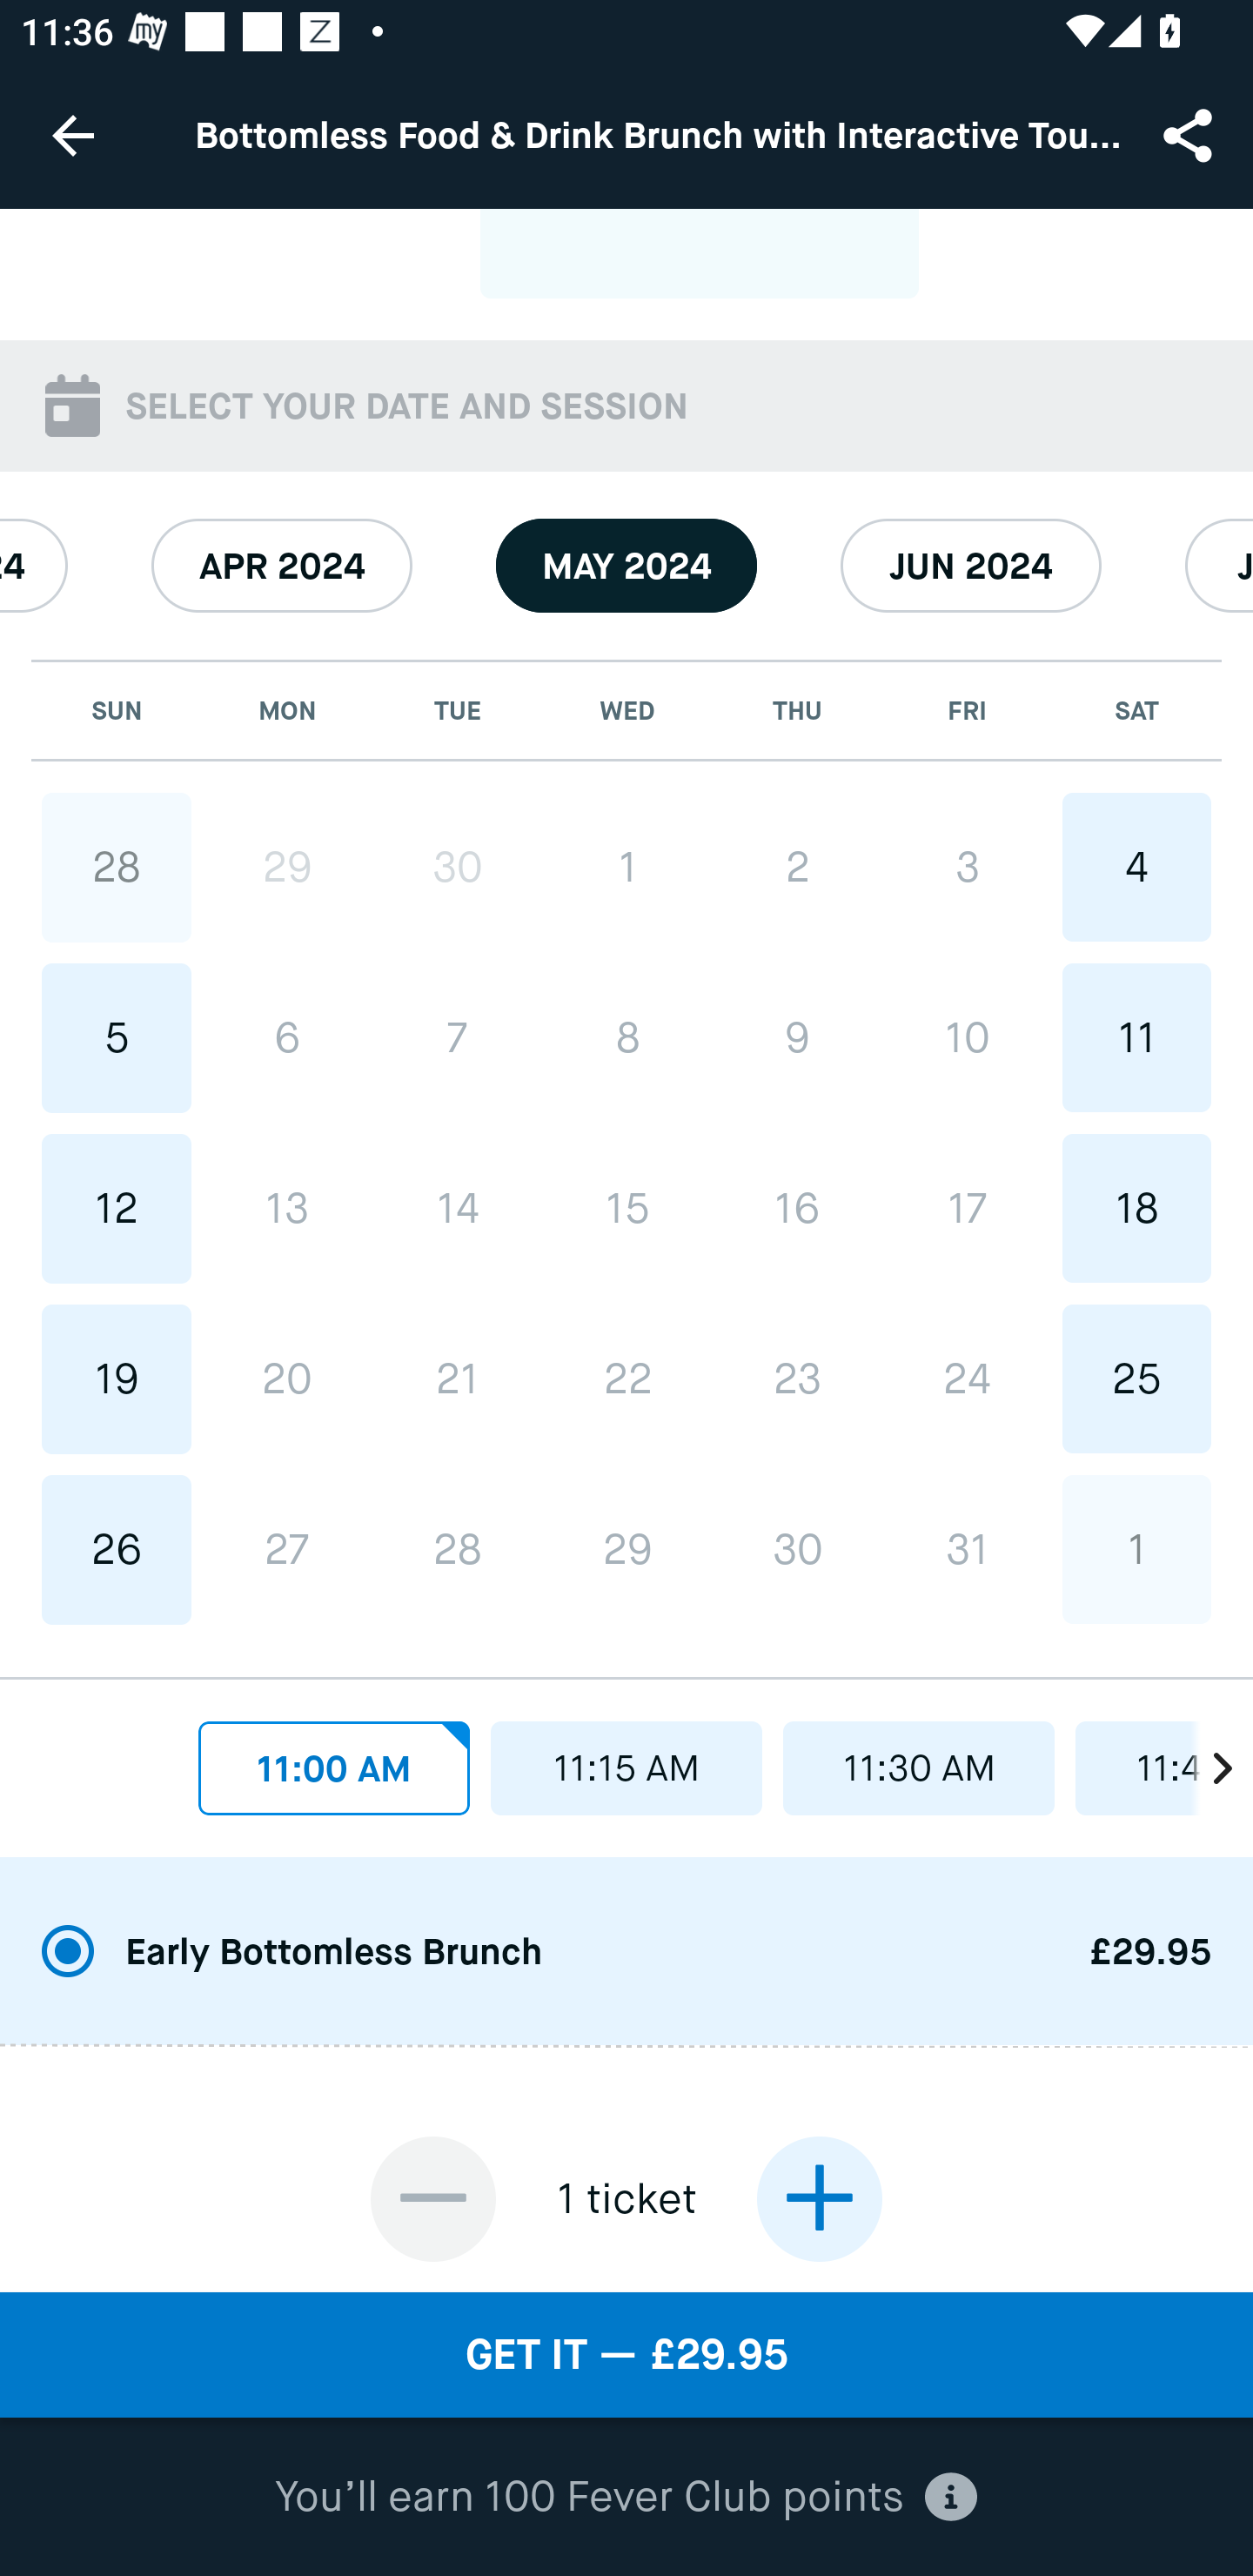 This screenshot has width=1253, height=2576. I want to click on 24, so click(966, 1378).